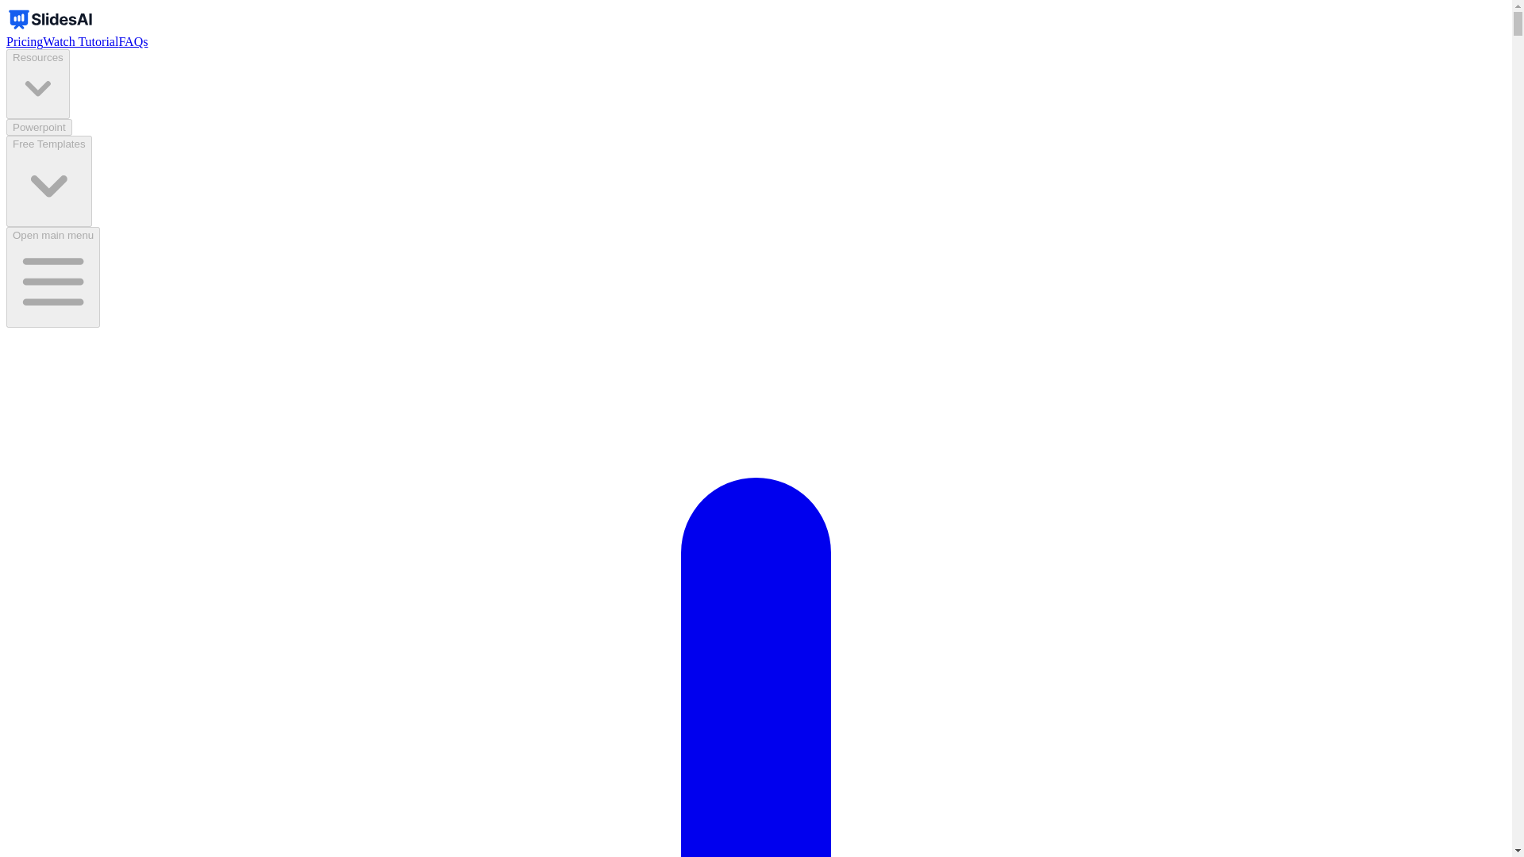 This screenshot has width=1524, height=857. I want to click on Free Templates, so click(48, 181).